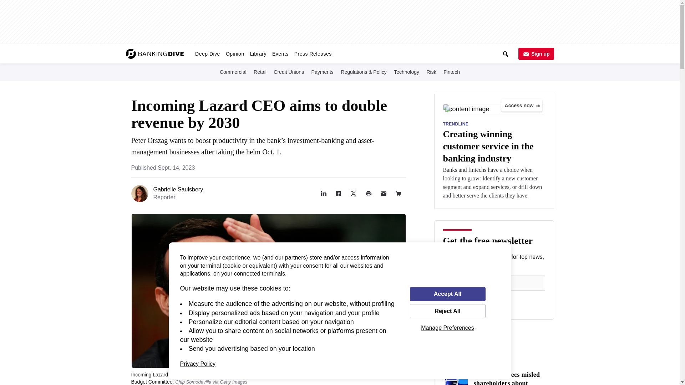 This screenshot has height=385, width=685. I want to click on Privacy Policy, so click(198, 364).